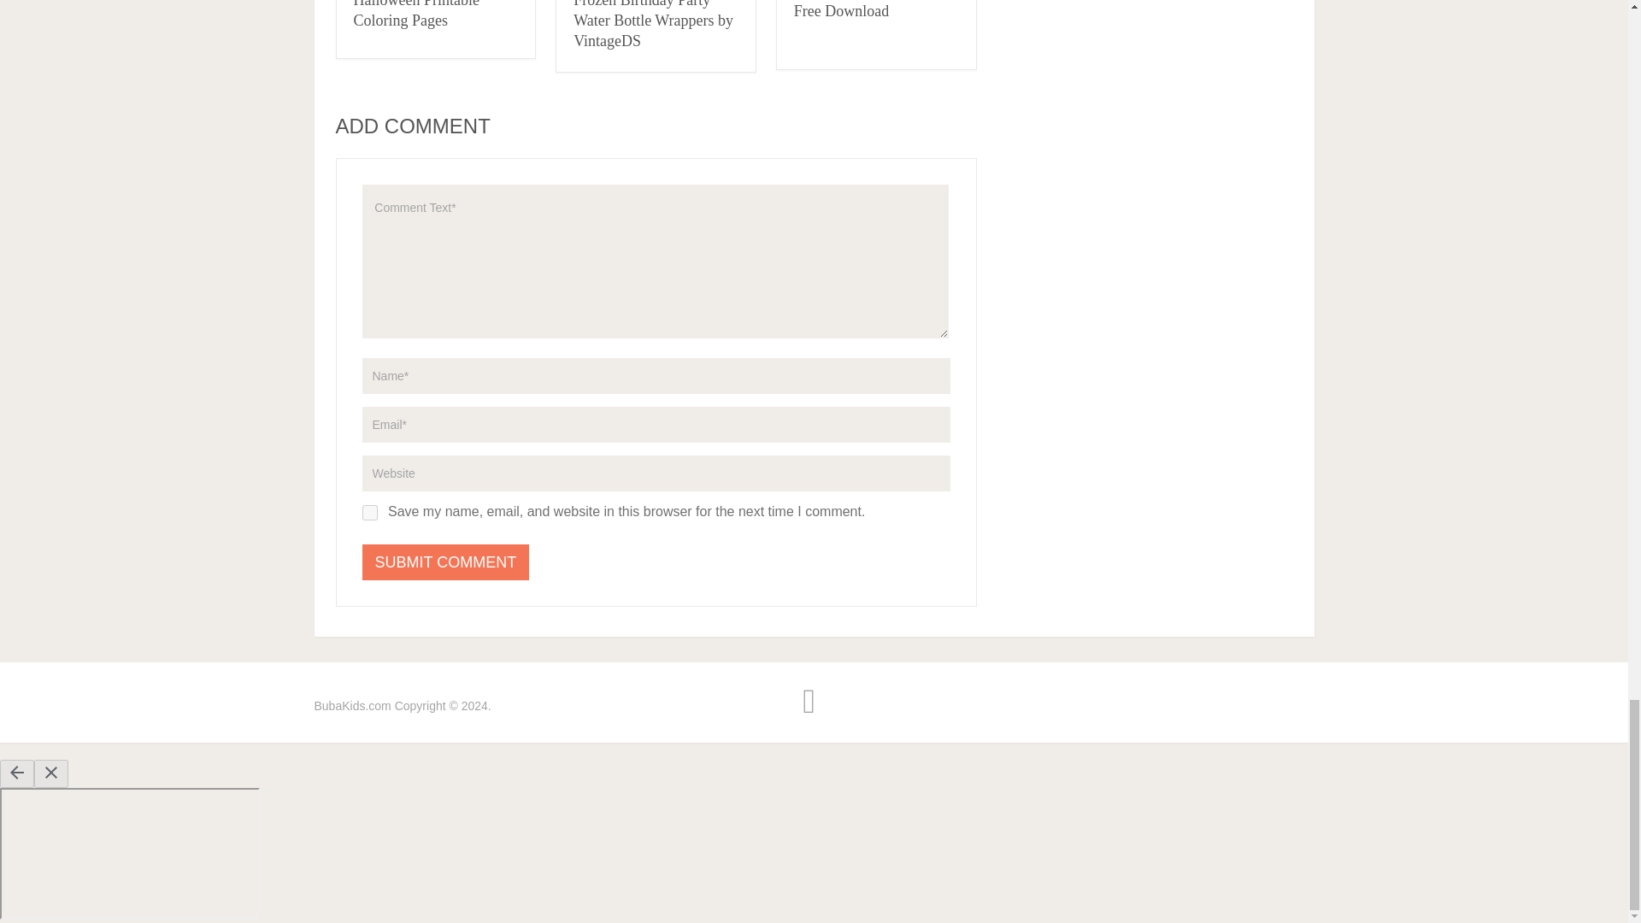 This screenshot has height=923, width=1641. I want to click on Disney Princess Halloween Printable Coloring Pages, so click(416, 14).